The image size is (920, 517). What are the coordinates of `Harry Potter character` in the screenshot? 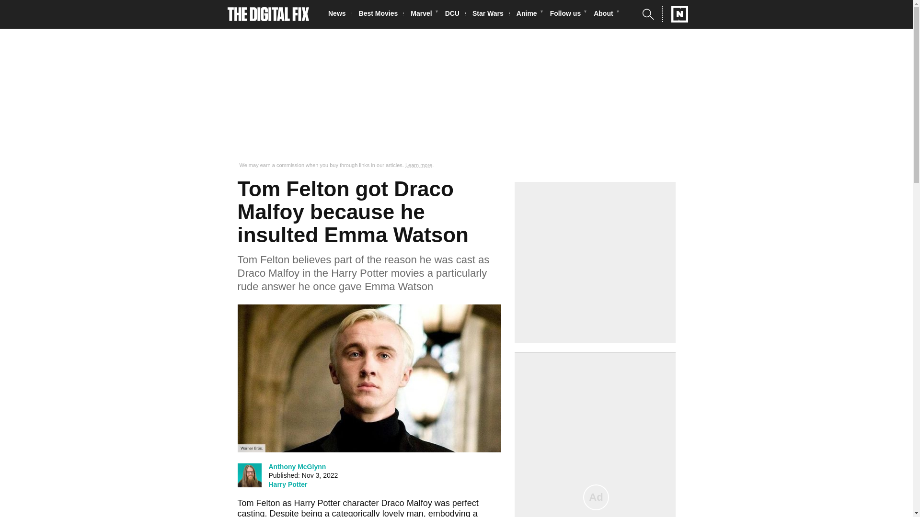 It's located at (336, 503).